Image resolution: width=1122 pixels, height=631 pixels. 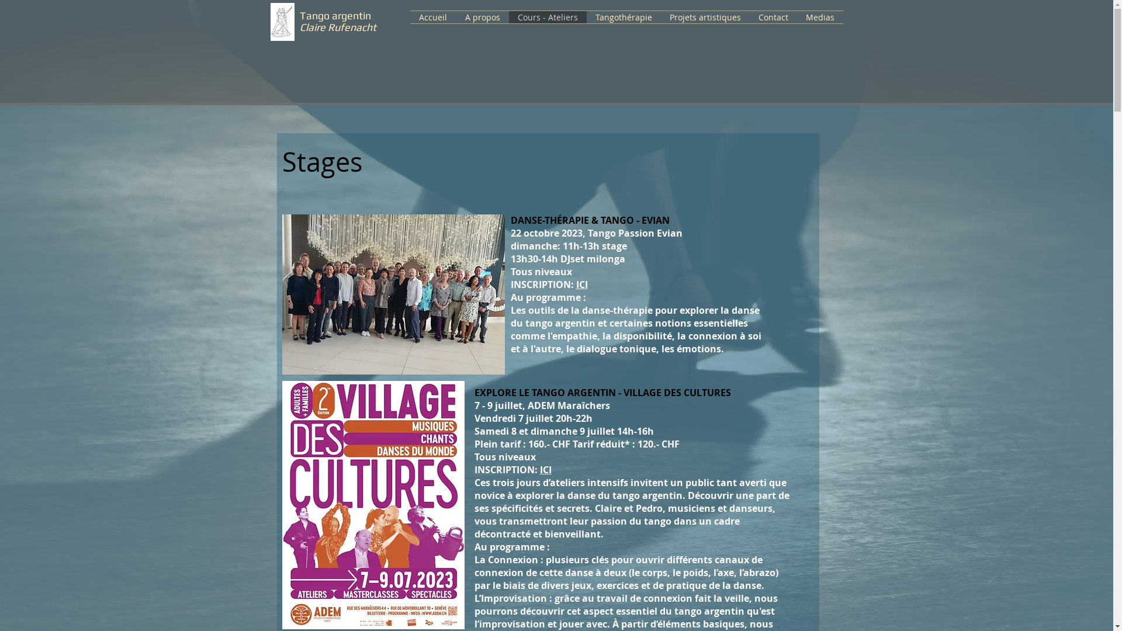 I want to click on Contact, so click(x=773, y=18).